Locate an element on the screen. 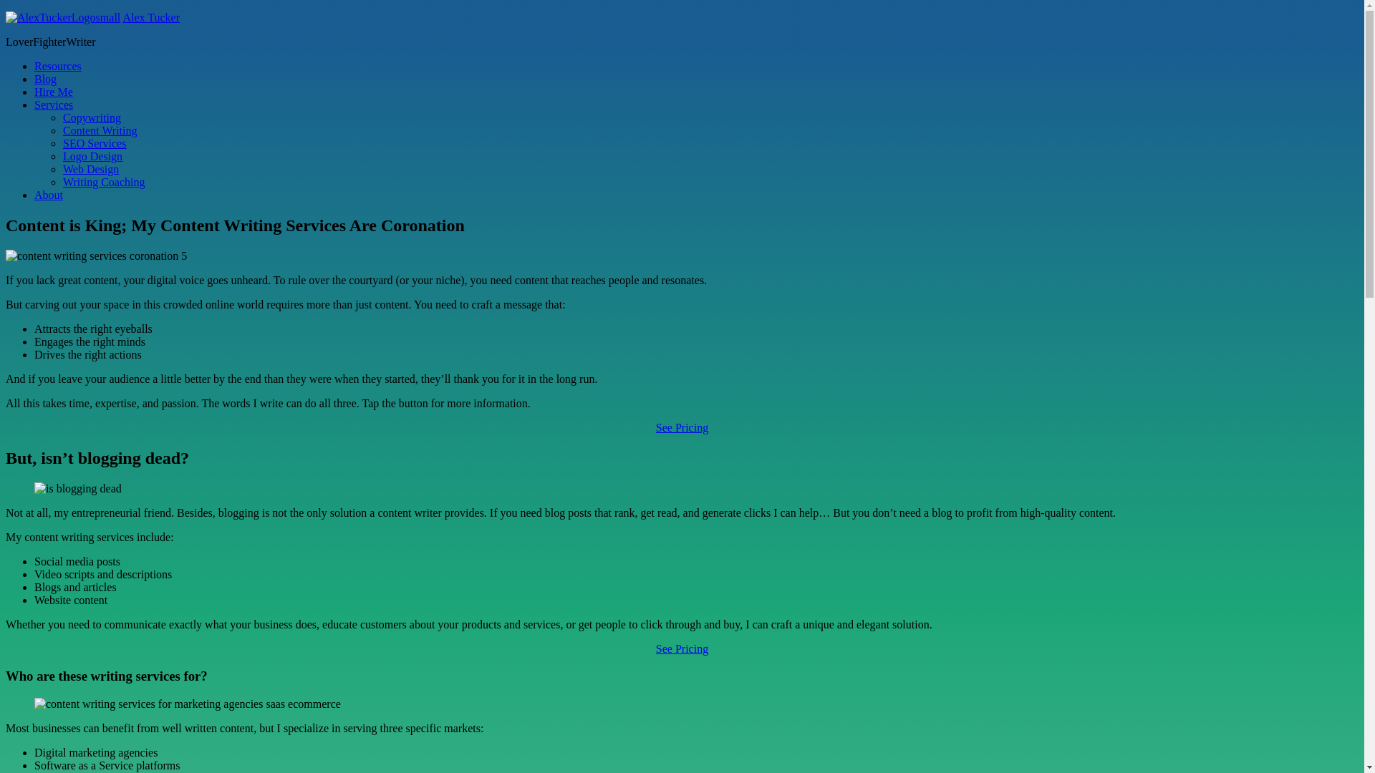 The image size is (1375, 773). Content Writing is located at coordinates (100, 130).